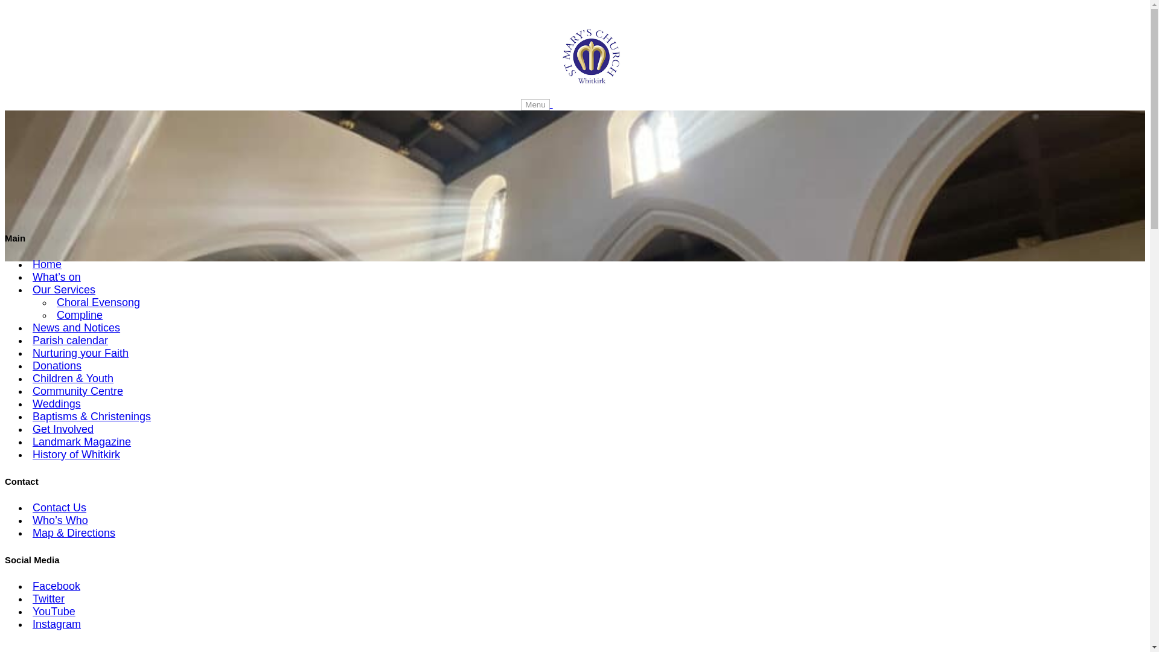  Describe the element at coordinates (57, 366) in the screenshot. I see `Donations` at that location.